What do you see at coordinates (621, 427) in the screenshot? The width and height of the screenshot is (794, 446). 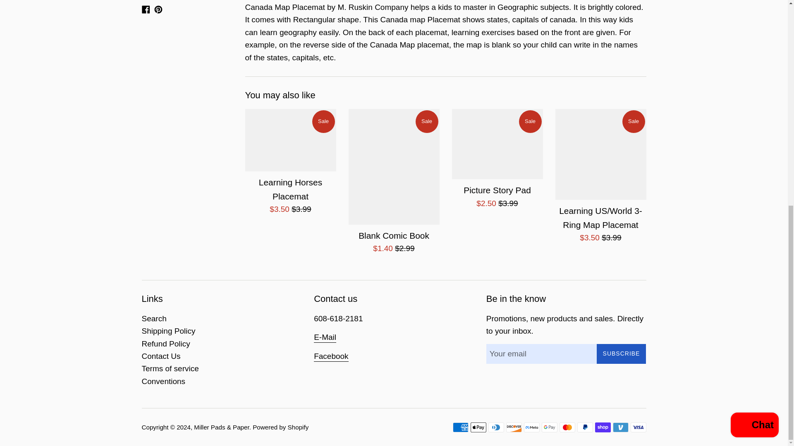 I see `Venmo` at bounding box center [621, 427].